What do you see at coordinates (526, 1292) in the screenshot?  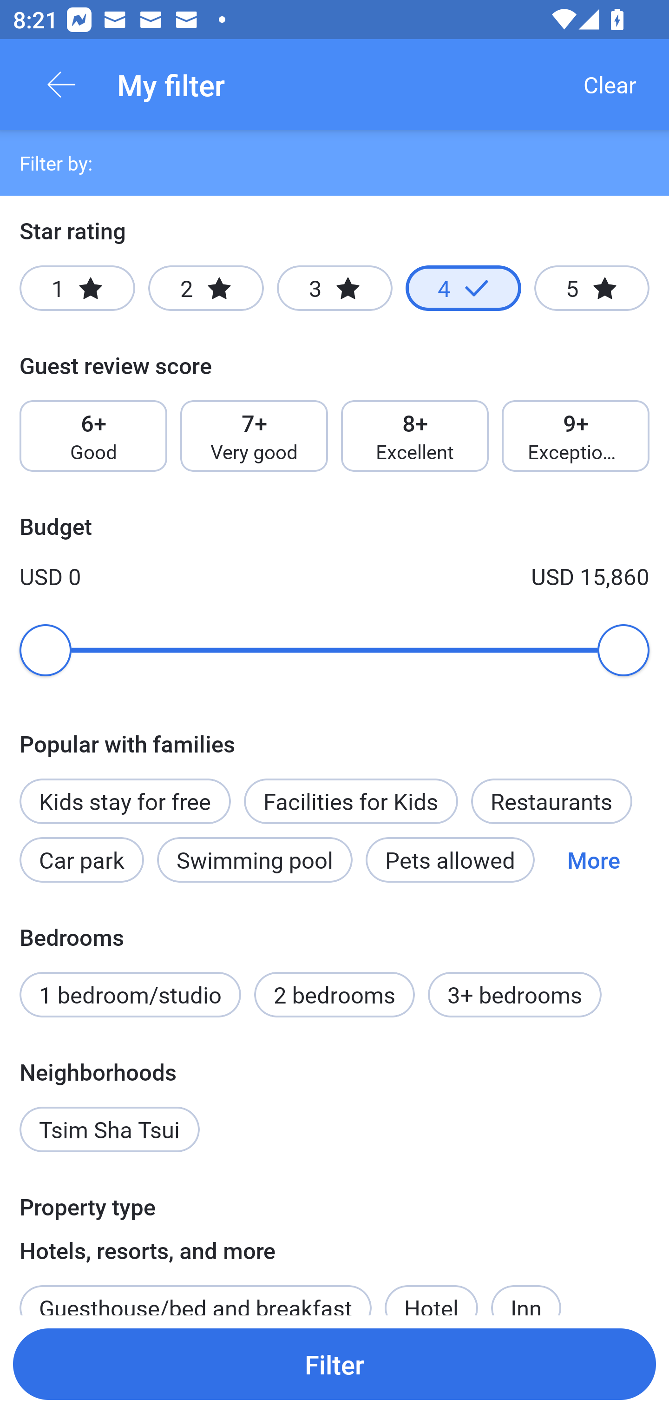 I see `Inn` at bounding box center [526, 1292].